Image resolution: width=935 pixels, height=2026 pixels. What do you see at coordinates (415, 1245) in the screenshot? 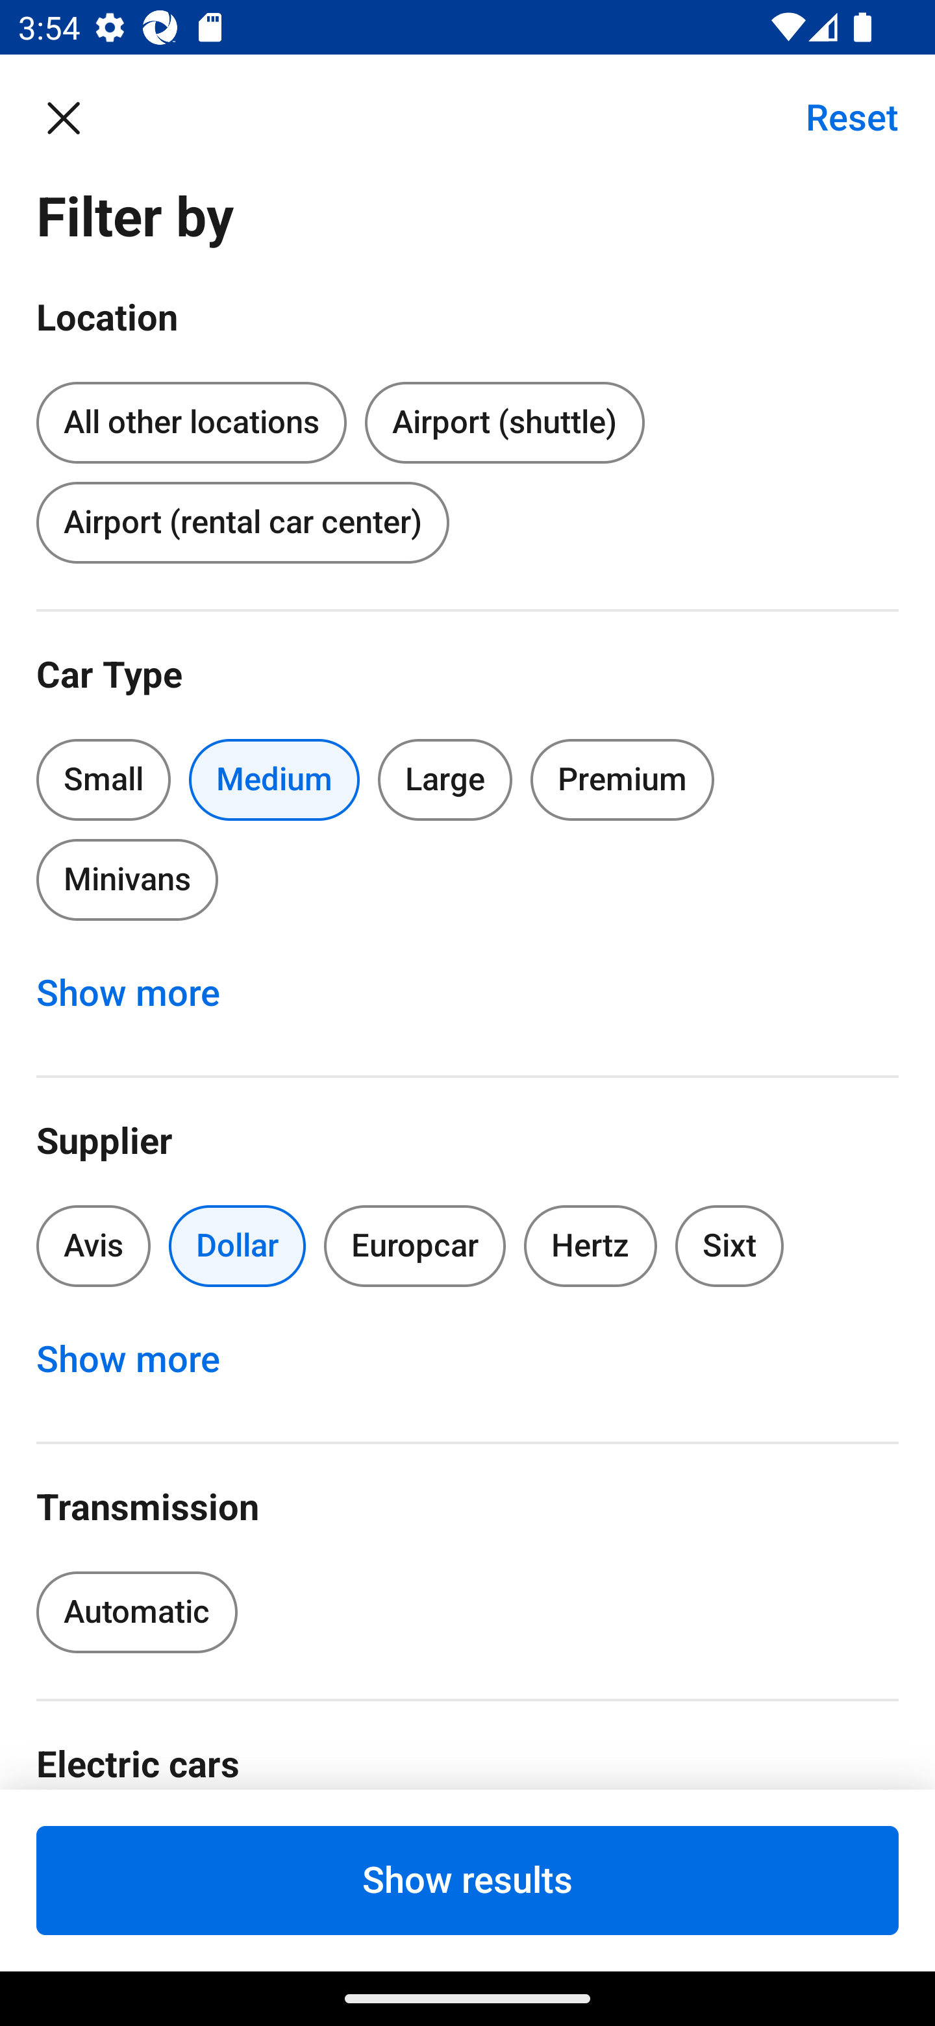
I see `Europcar` at bounding box center [415, 1245].